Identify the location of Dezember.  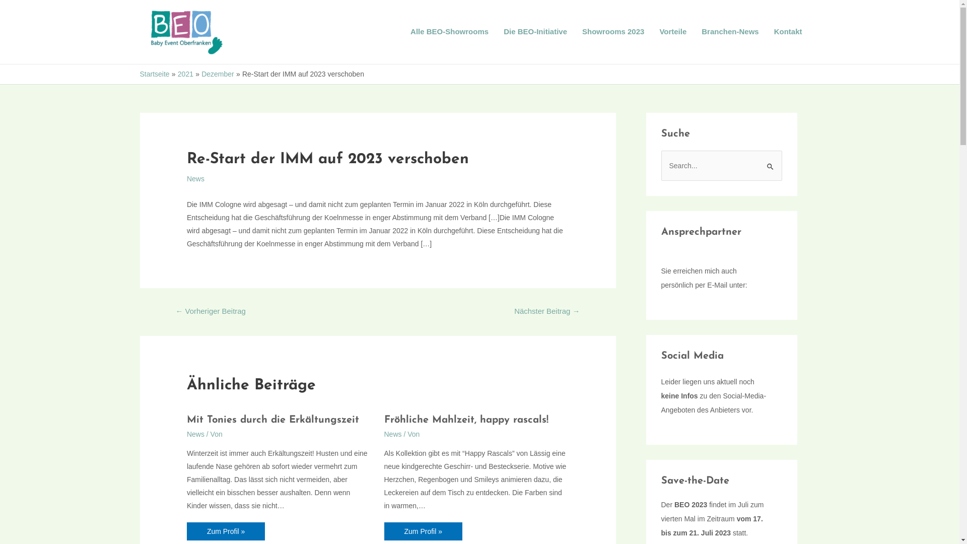
(218, 74).